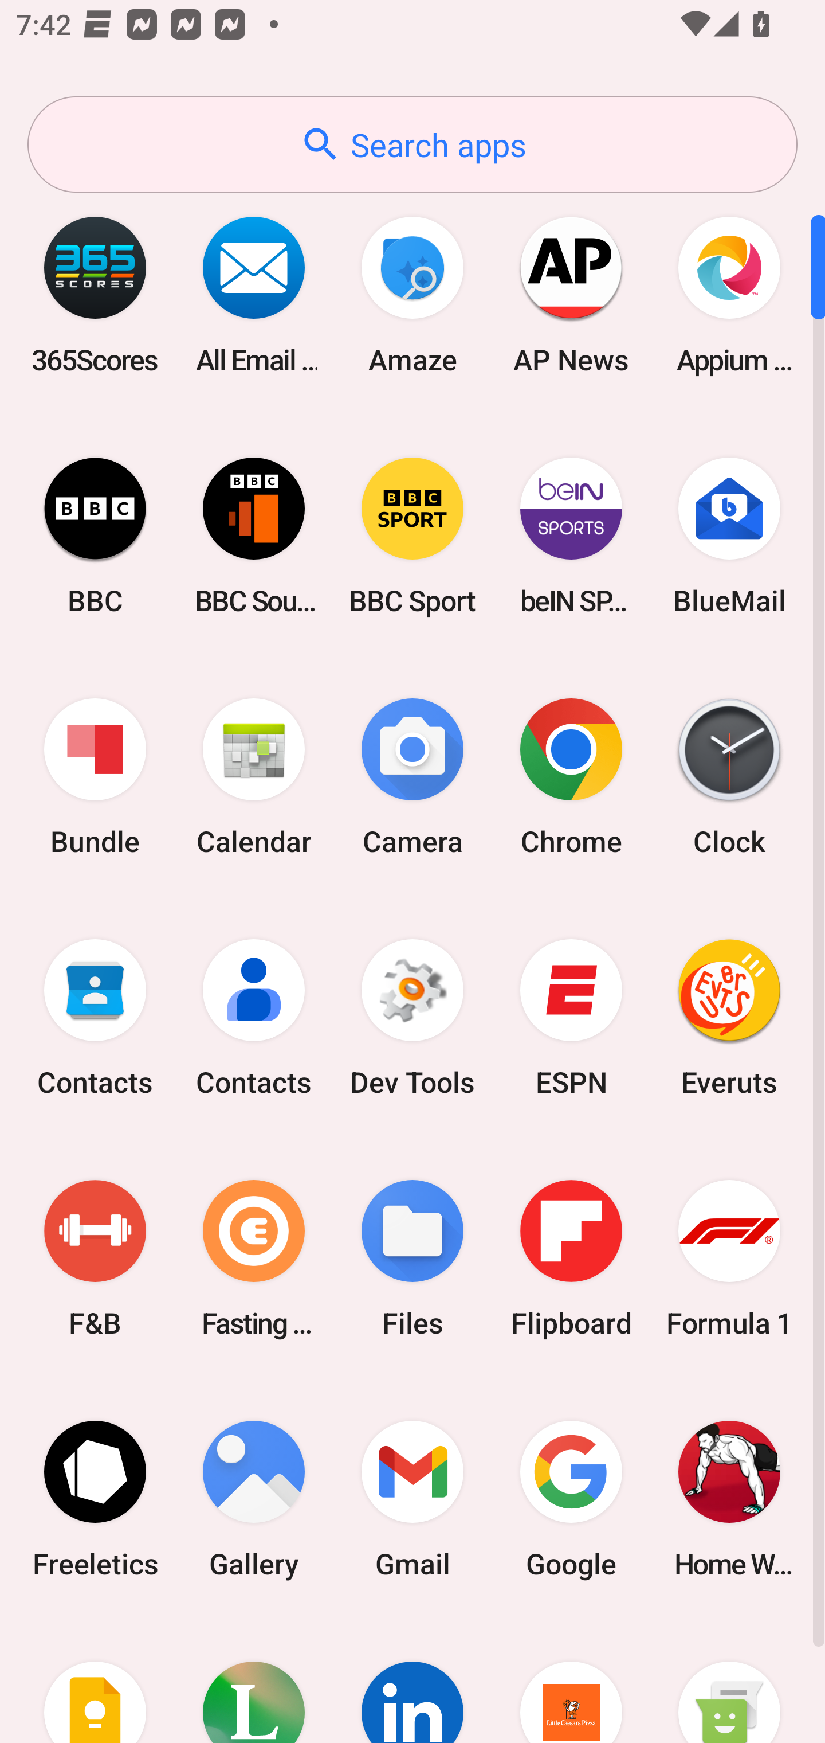  I want to click on Fasting Coach, so click(254, 1258).